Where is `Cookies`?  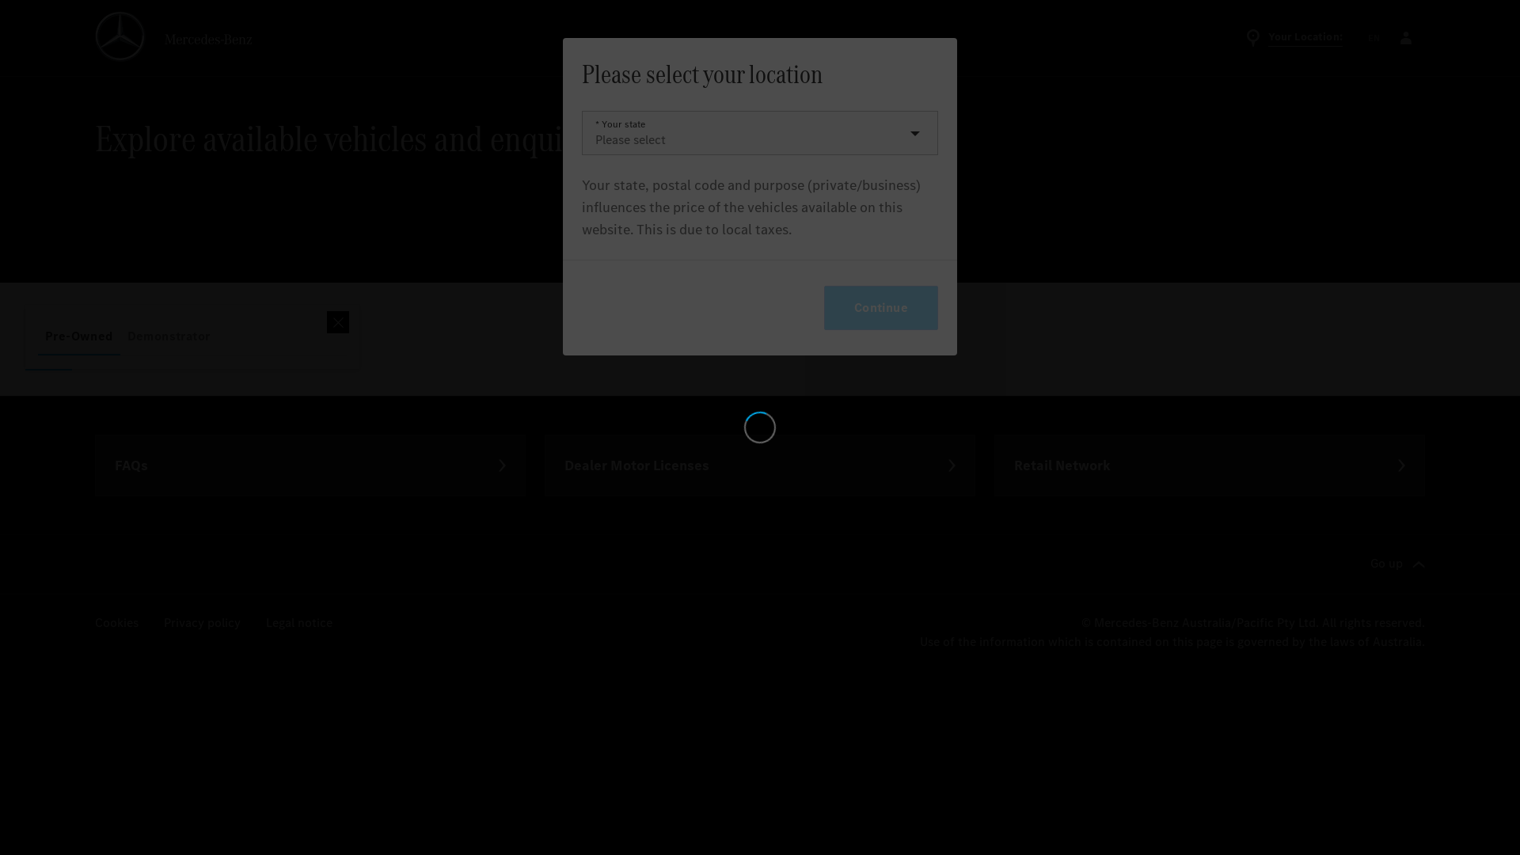 Cookies is located at coordinates (117, 562).